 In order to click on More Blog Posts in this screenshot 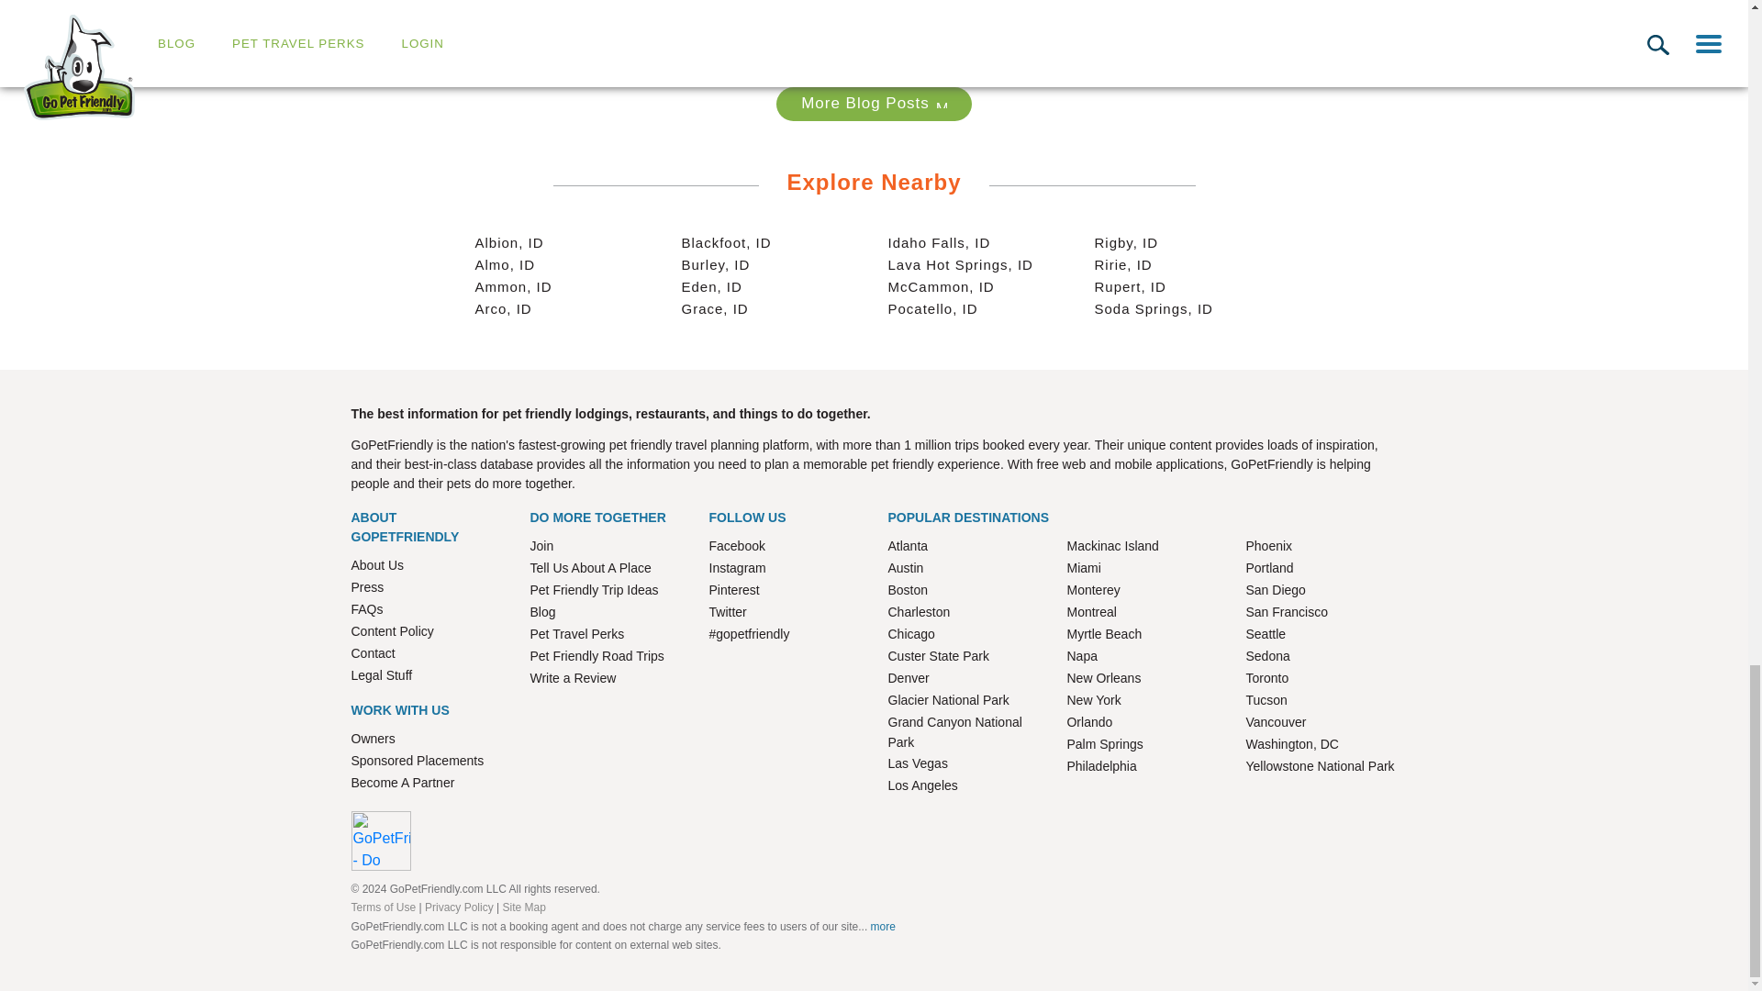, I will do `click(942, 102)`.